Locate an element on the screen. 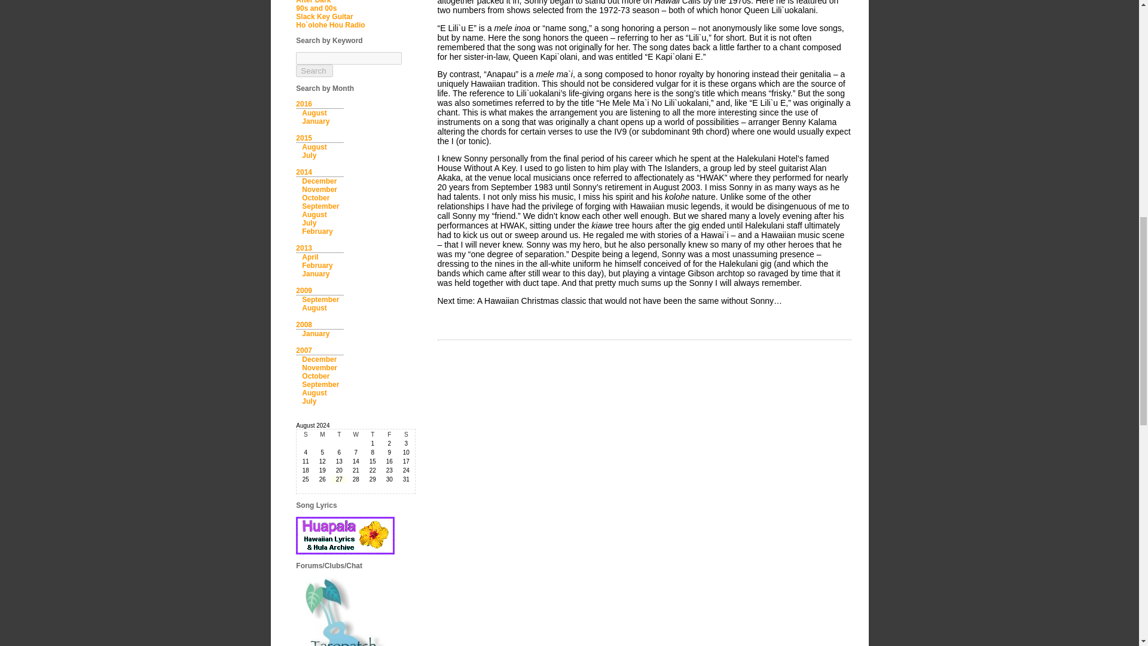 The width and height of the screenshot is (1148, 646). August is located at coordinates (313, 215).